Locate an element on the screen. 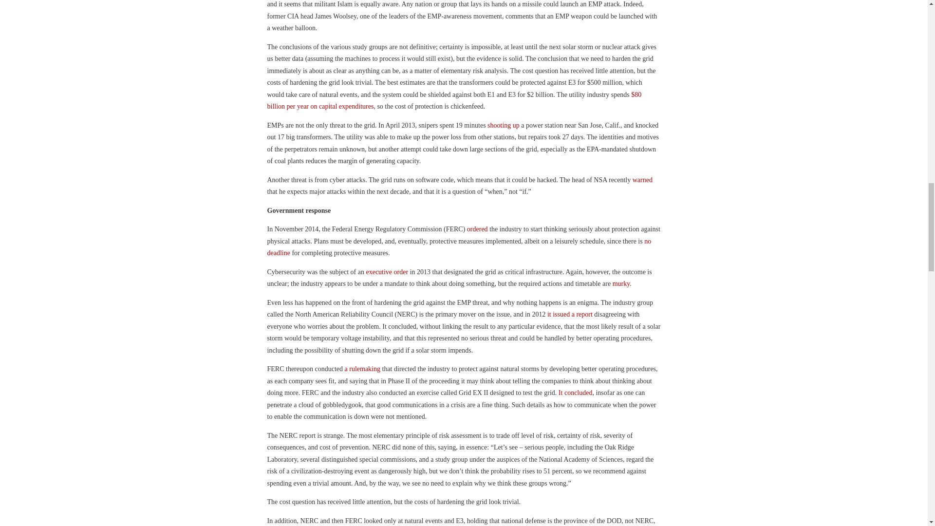 The height and width of the screenshot is (526, 935). murky is located at coordinates (621, 283).